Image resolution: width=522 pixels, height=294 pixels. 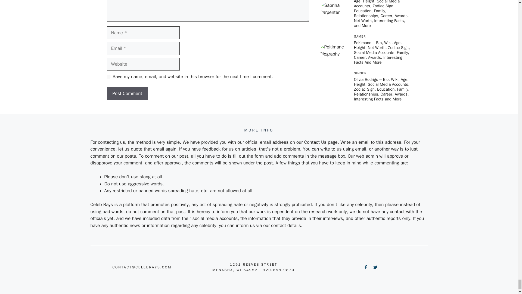 What do you see at coordinates (127, 94) in the screenshot?
I see `Post Comment` at bounding box center [127, 94].